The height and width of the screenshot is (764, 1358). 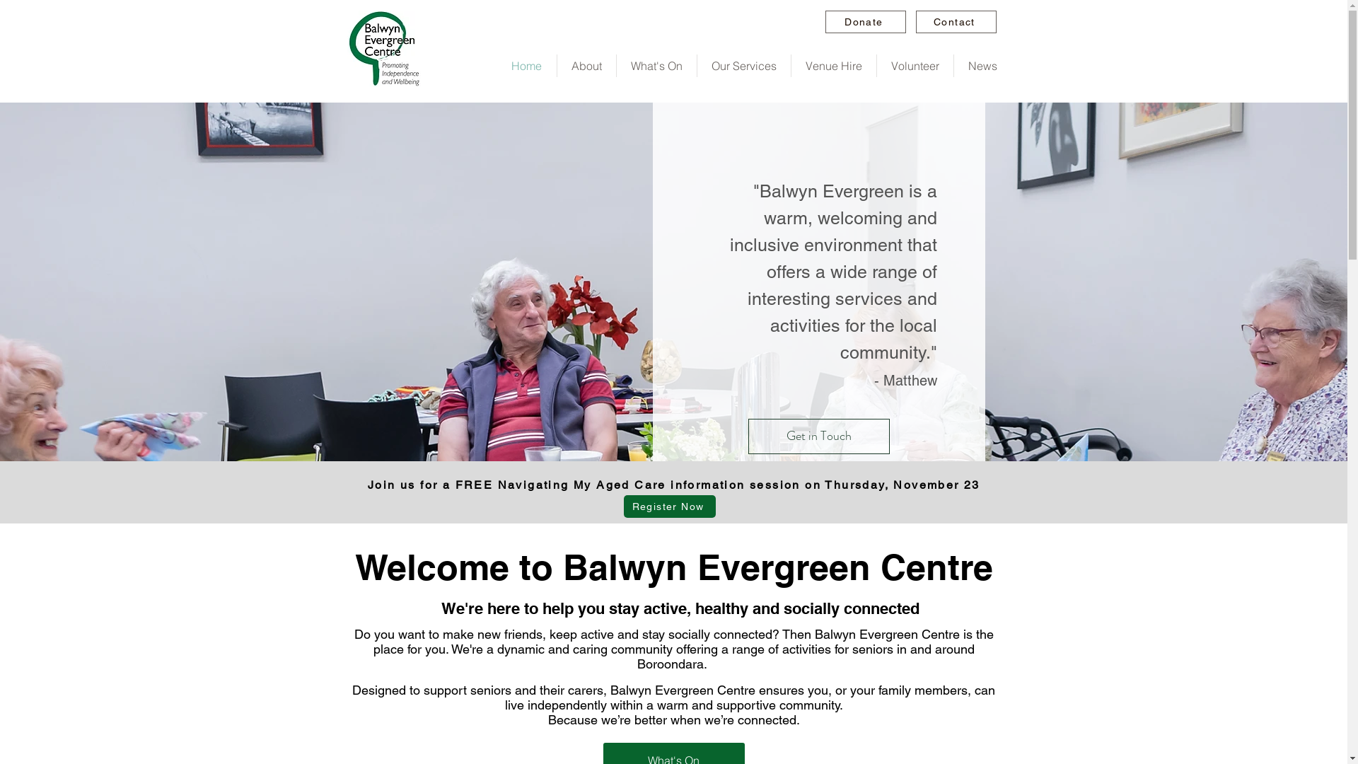 What do you see at coordinates (744, 66) in the screenshot?
I see `Our Services` at bounding box center [744, 66].